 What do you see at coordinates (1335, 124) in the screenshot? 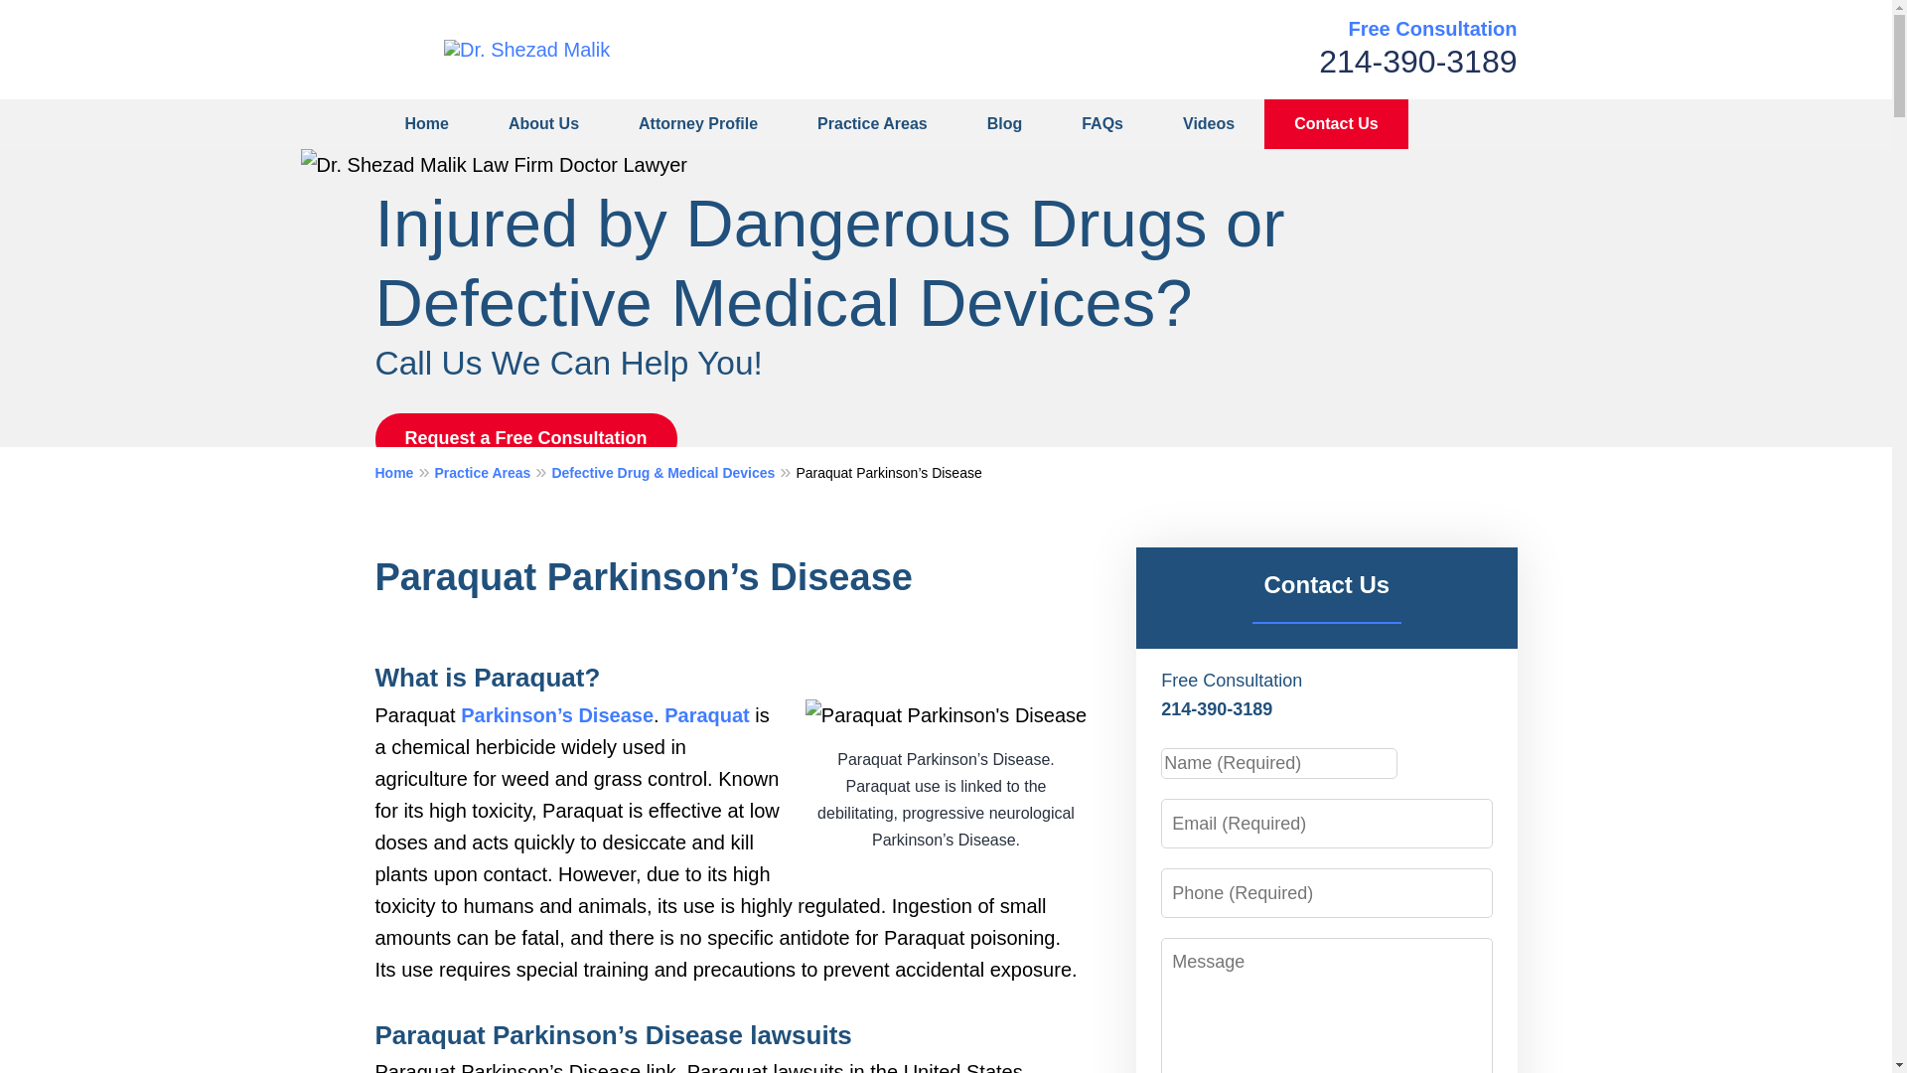
I see `Contact Us` at bounding box center [1335, 124].